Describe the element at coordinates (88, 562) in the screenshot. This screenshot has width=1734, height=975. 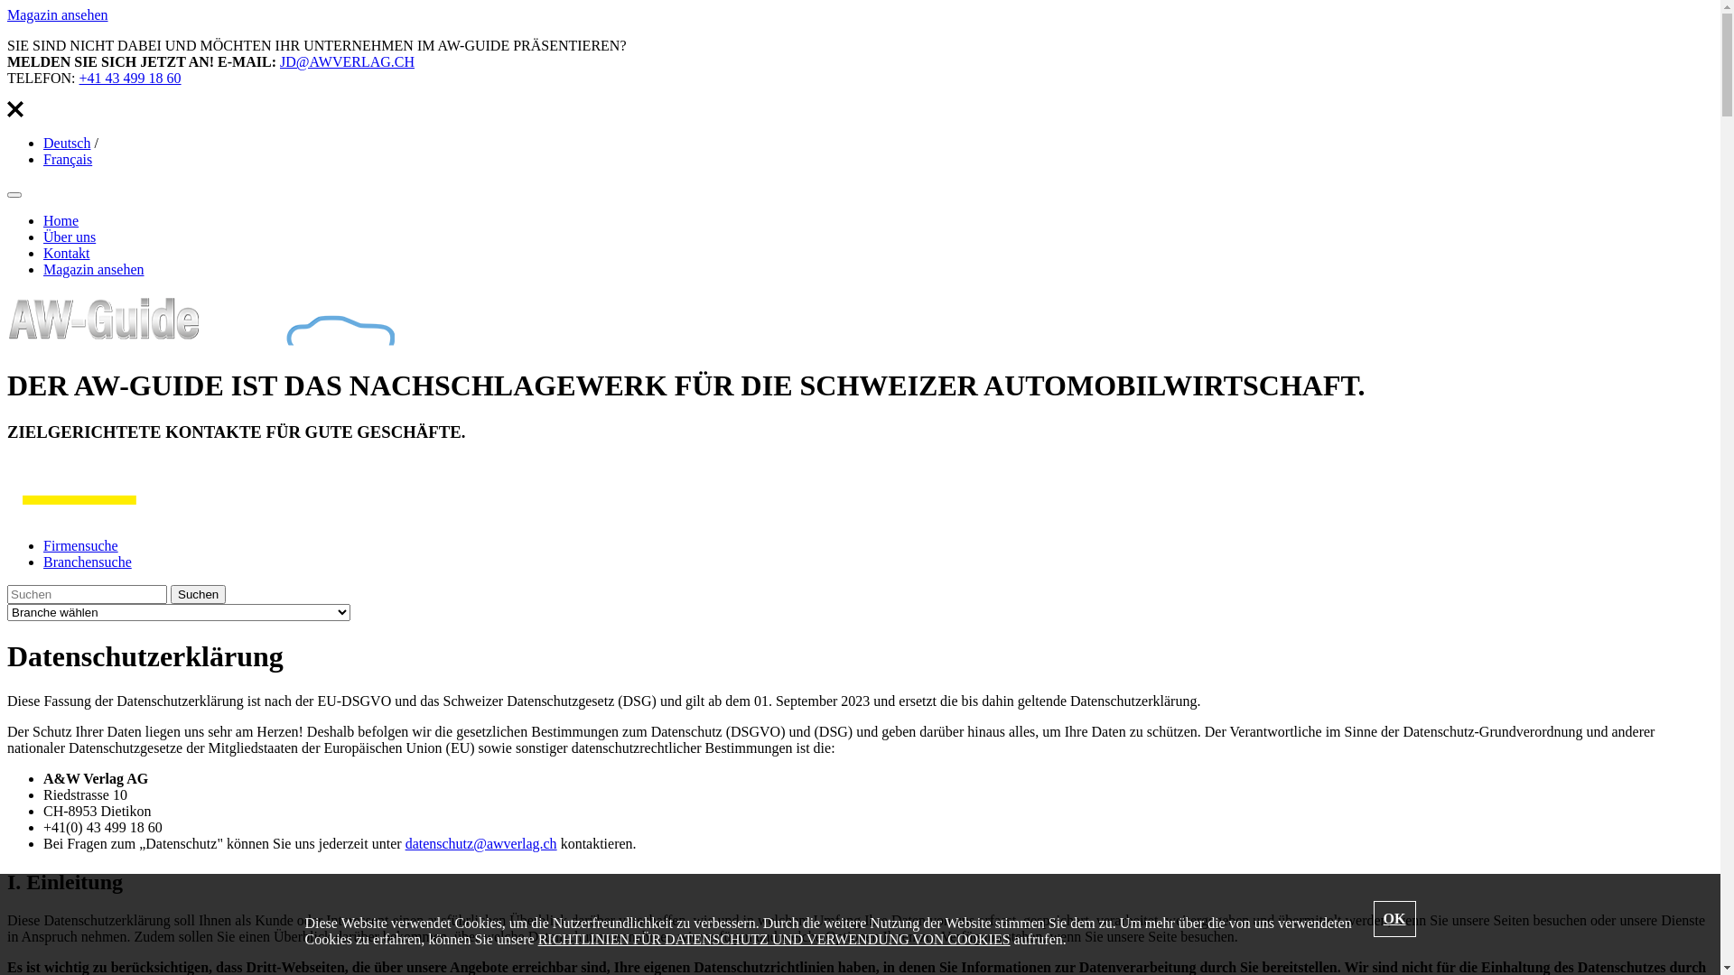
I see `Branchensuche` at that location.